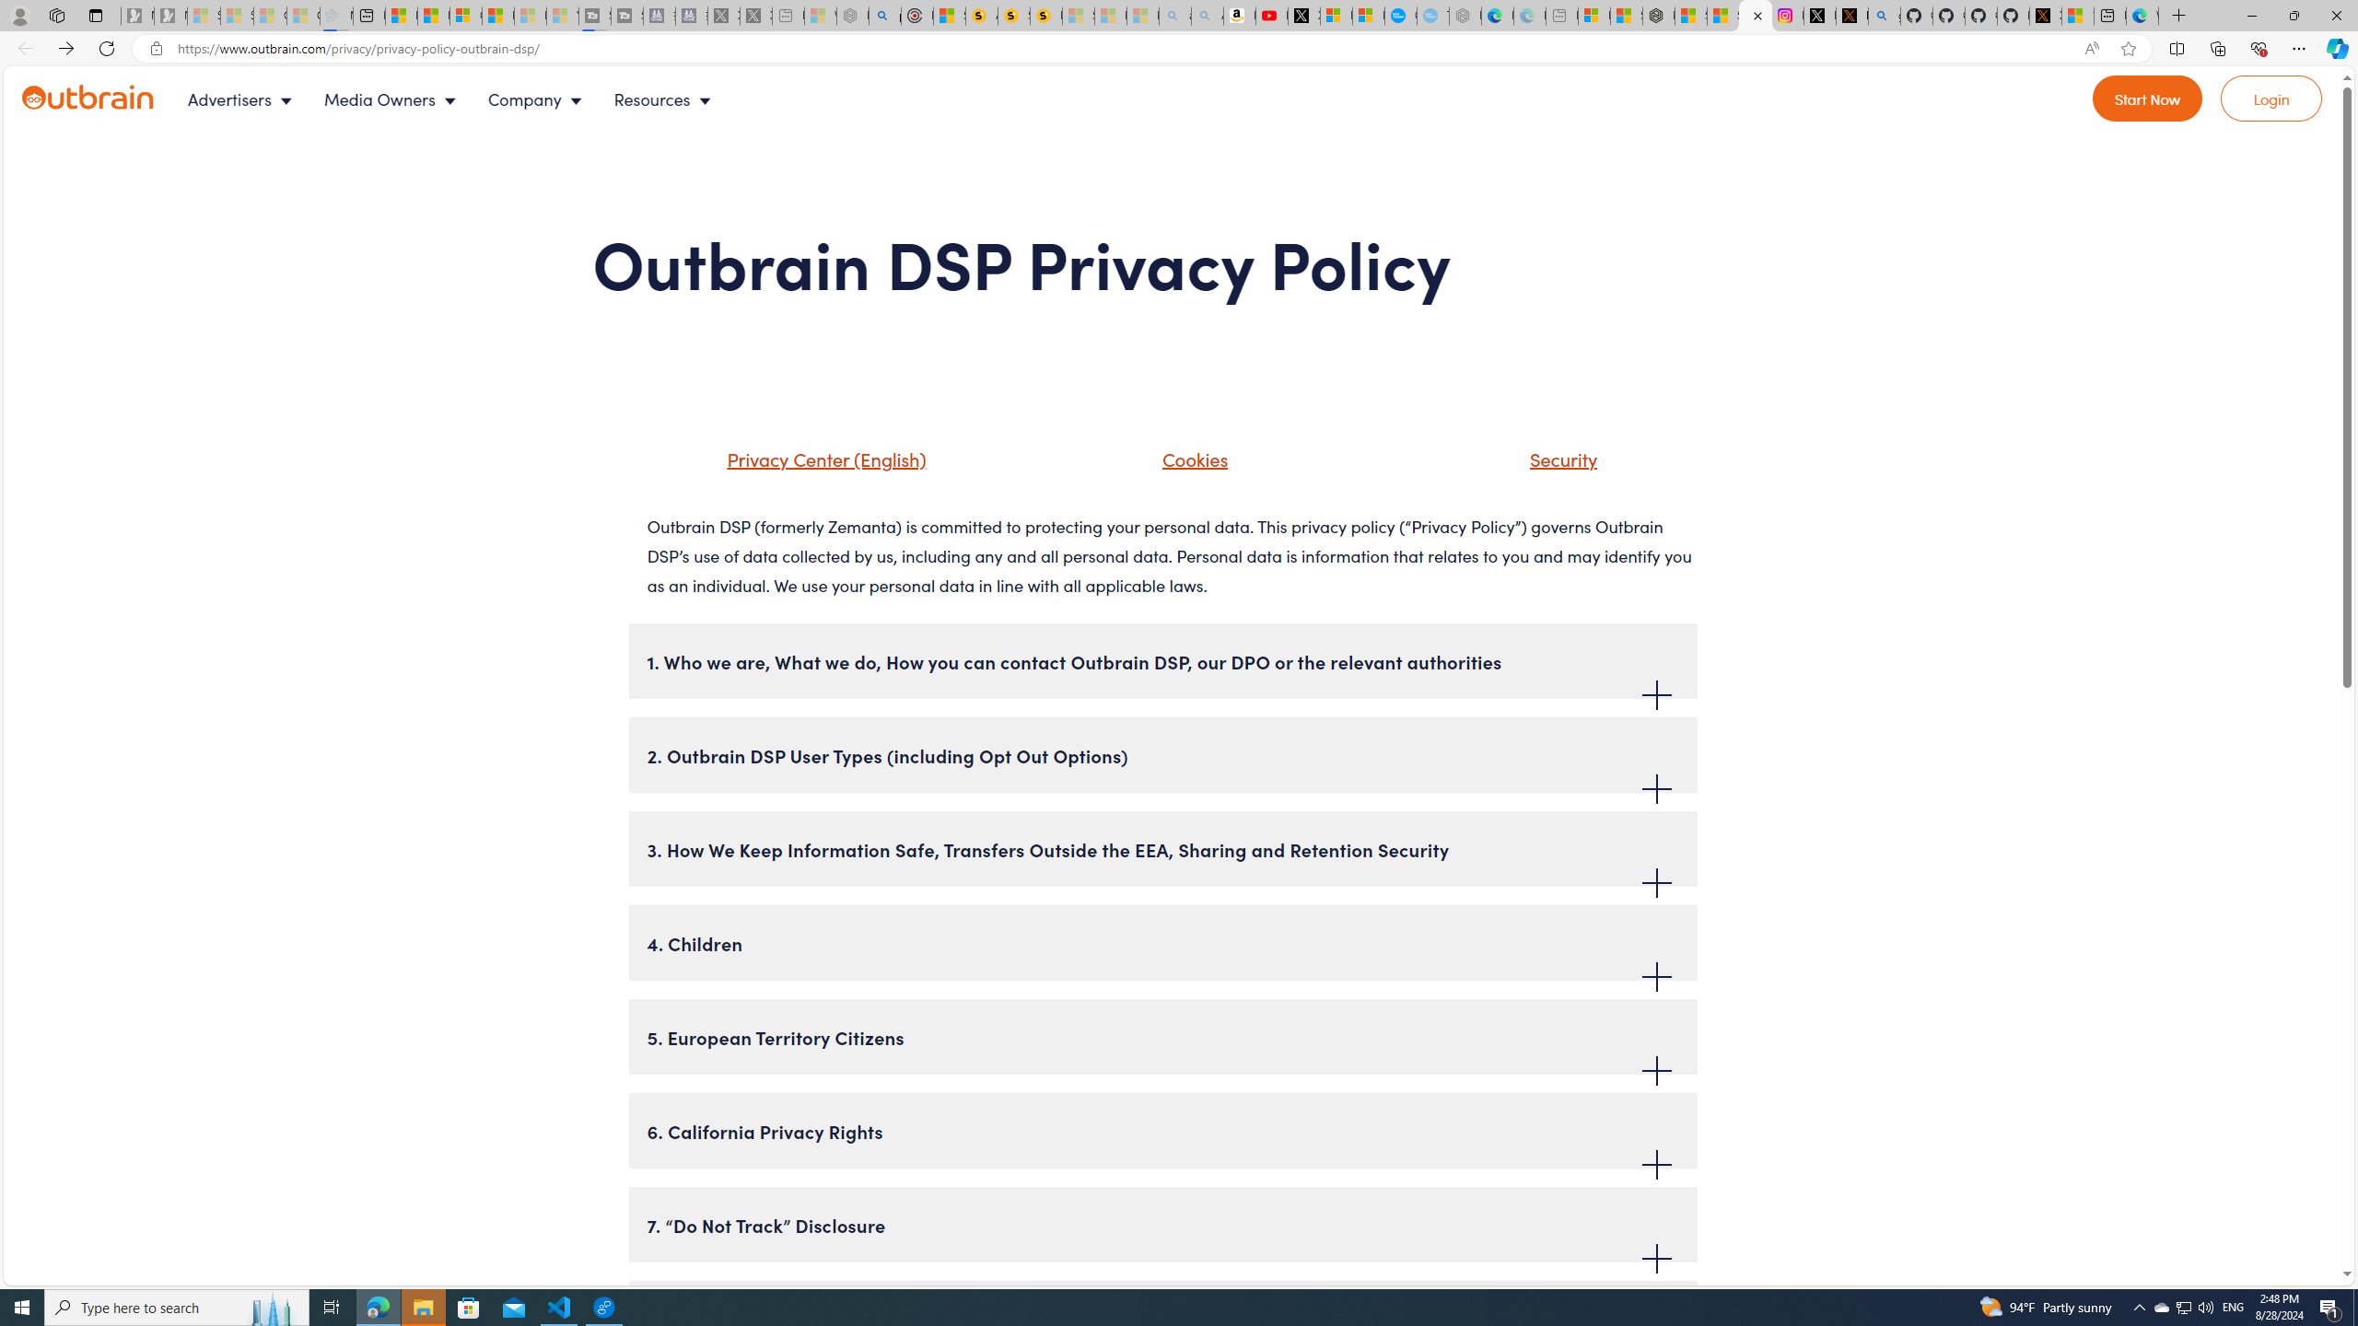 This screenshot has width=2358, height=1326. I want to click on The most popular Google 'how to' searches - Sleeping, so click(1433, 16).